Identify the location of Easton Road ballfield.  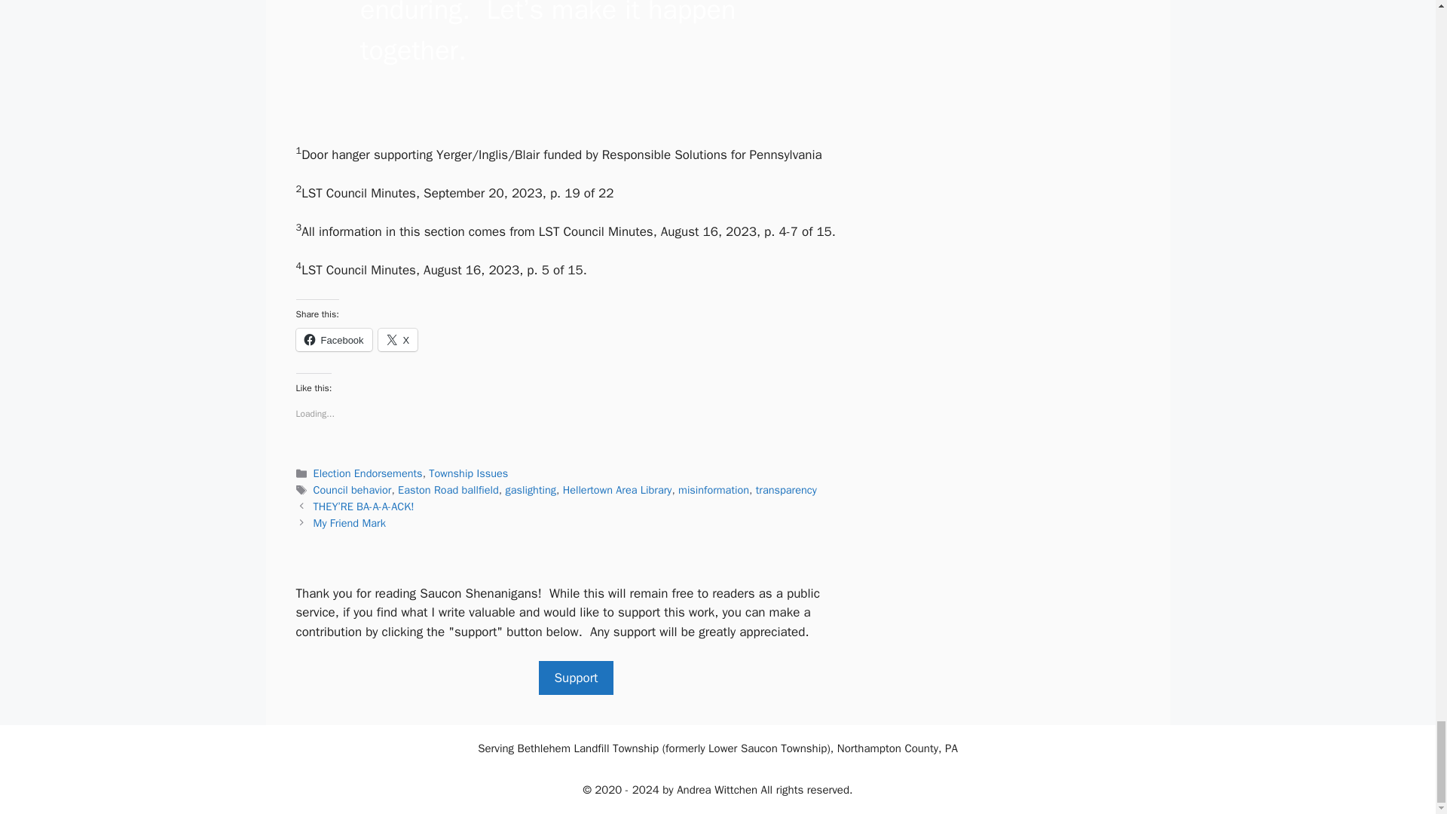
(448, 490).